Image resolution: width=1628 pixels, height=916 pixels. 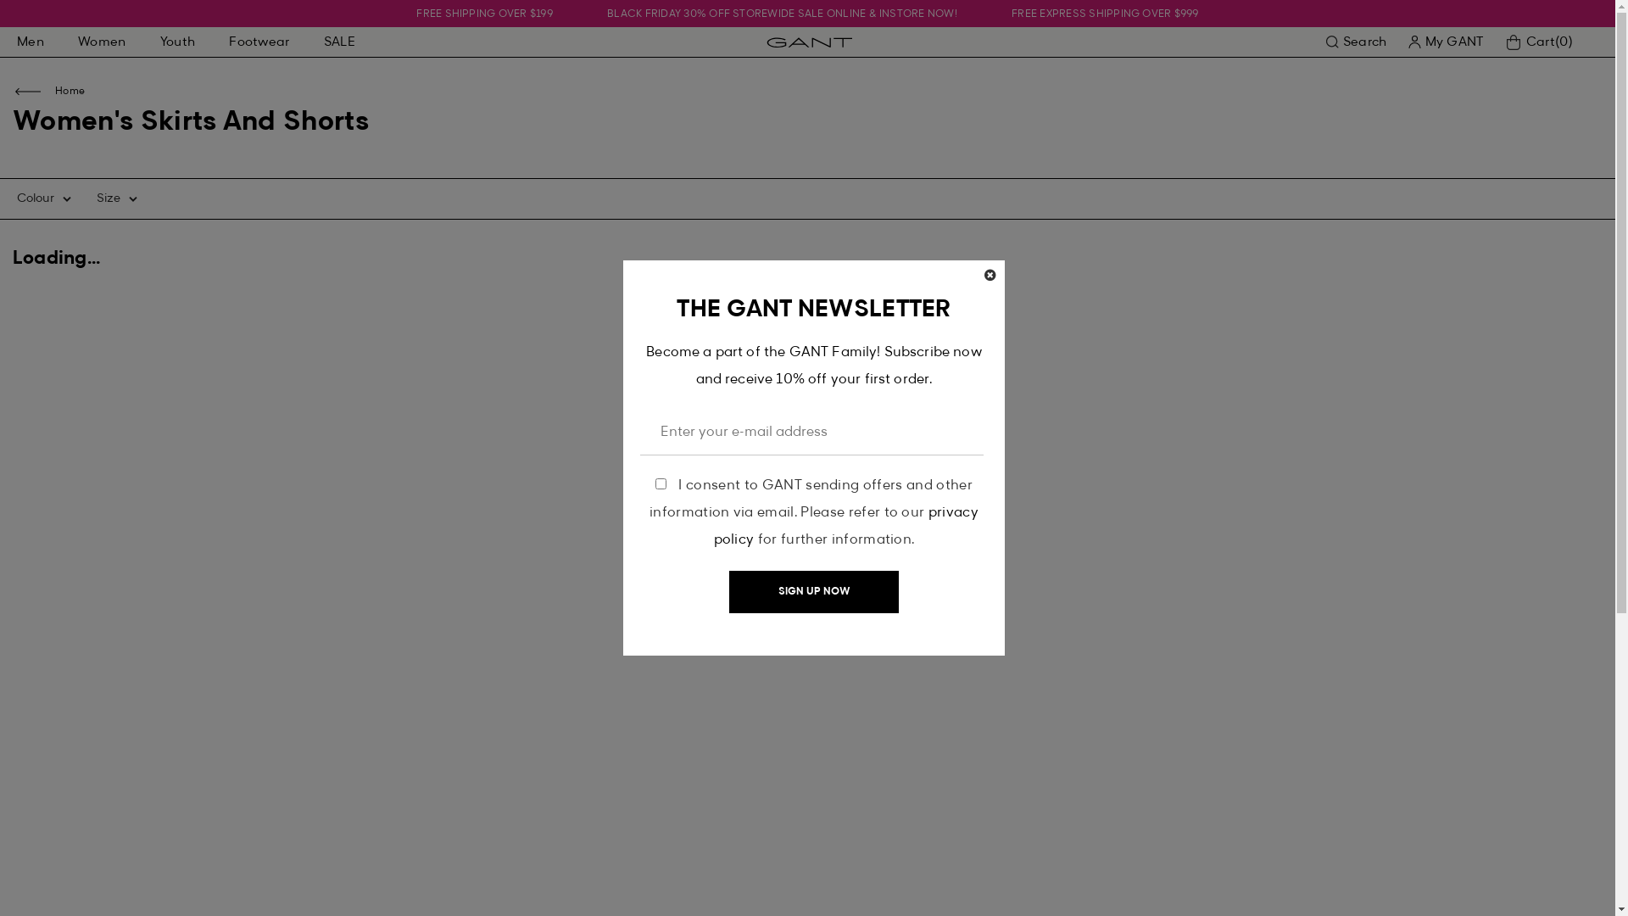 What do you see at coordinates (1105, 14) in the screenshot?
I see `FREE EXPRESS SHIPPING OVER $999` at bounding box center [1105, 14].